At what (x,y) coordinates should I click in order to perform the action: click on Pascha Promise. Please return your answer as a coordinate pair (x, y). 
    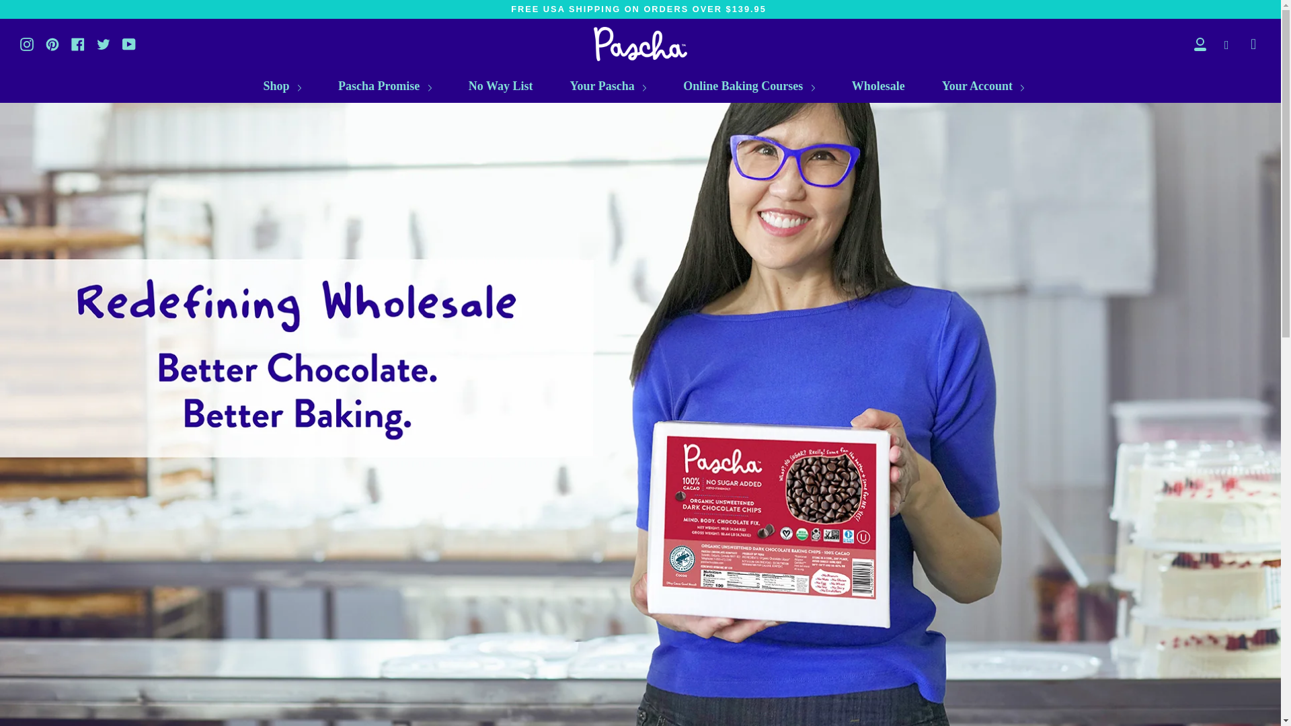
    Looking at the image, I should click on (385, 86).